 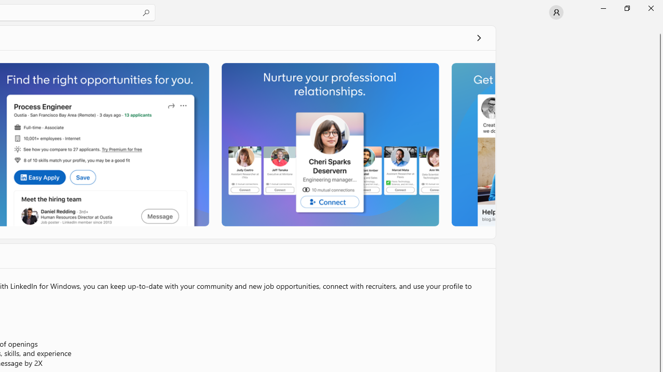 What do you see at coordinates (651, 8) in the screenshot?
I see `Close Microsoft Store` at bounding box center [651, 8].